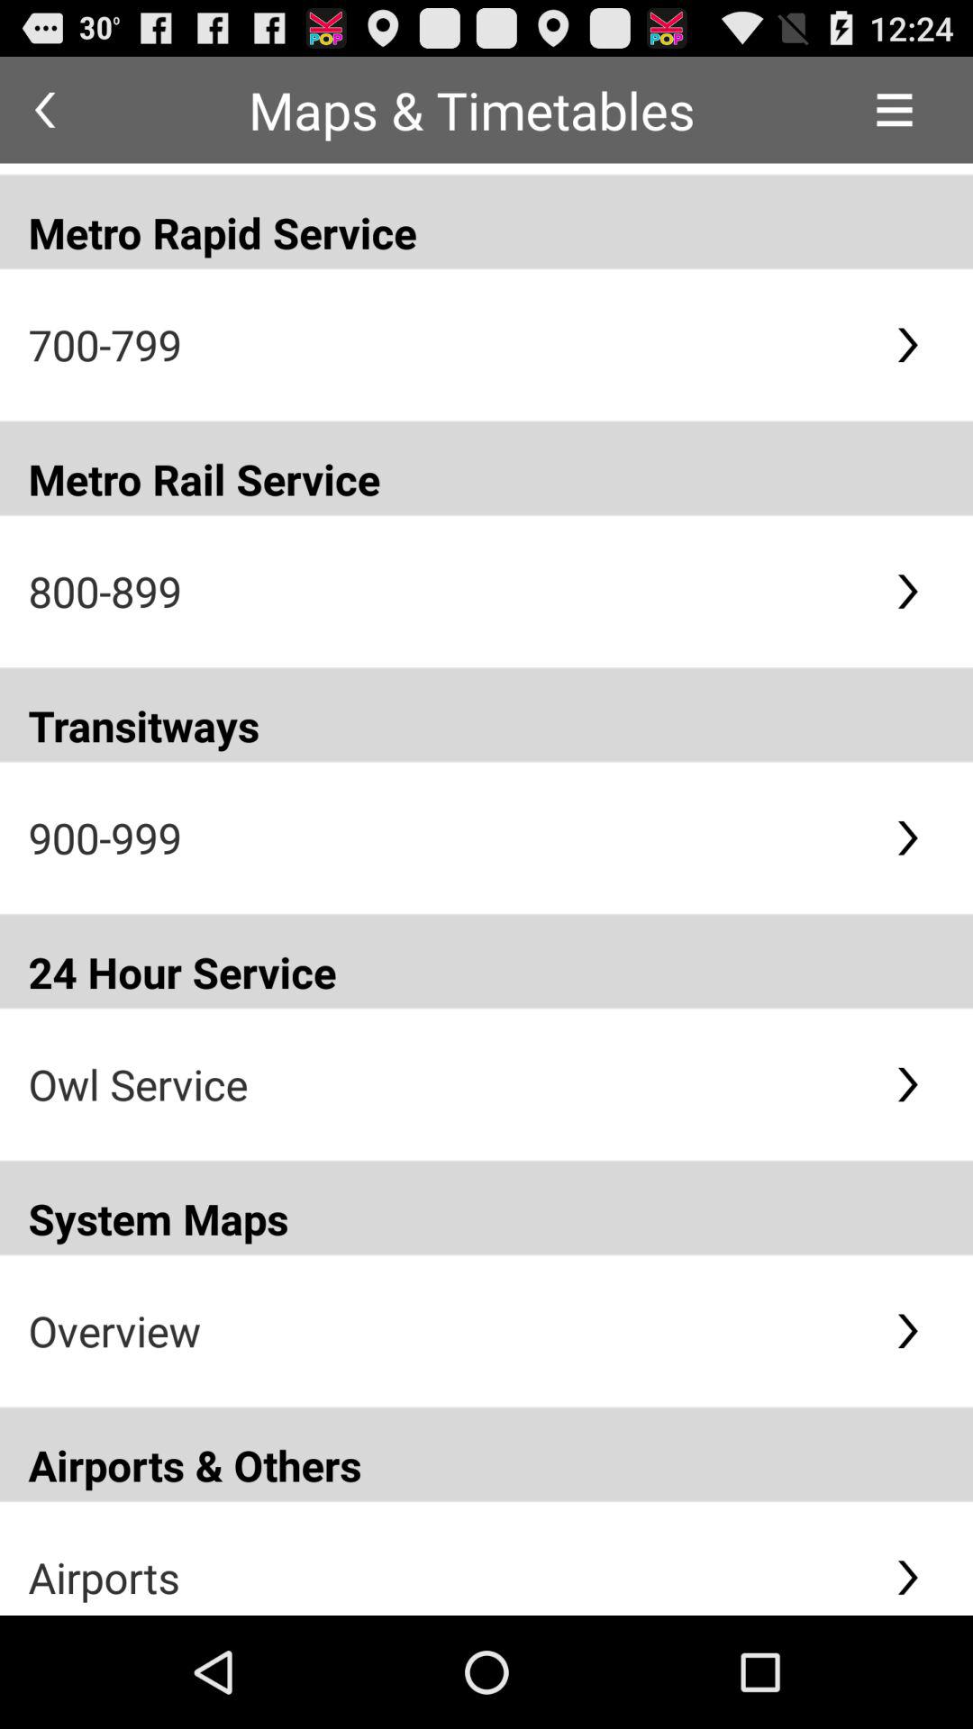 The width and height of the screenshot is (973, 1729). What do you see at coordinates (447, 1084) in the screenshot?
I see `select item below the 24 hour service item` at bounding box center [447, 1084].